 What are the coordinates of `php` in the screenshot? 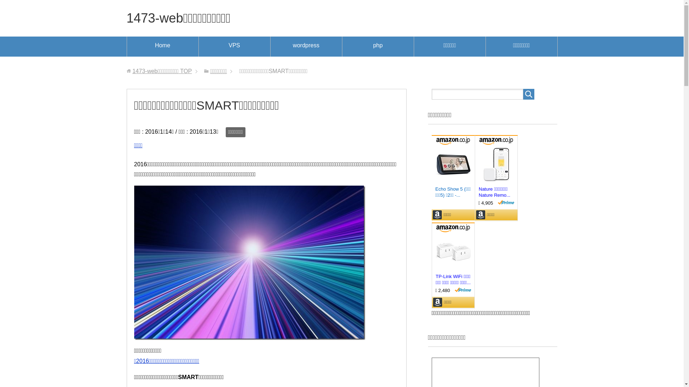 It's located at (378, 47).